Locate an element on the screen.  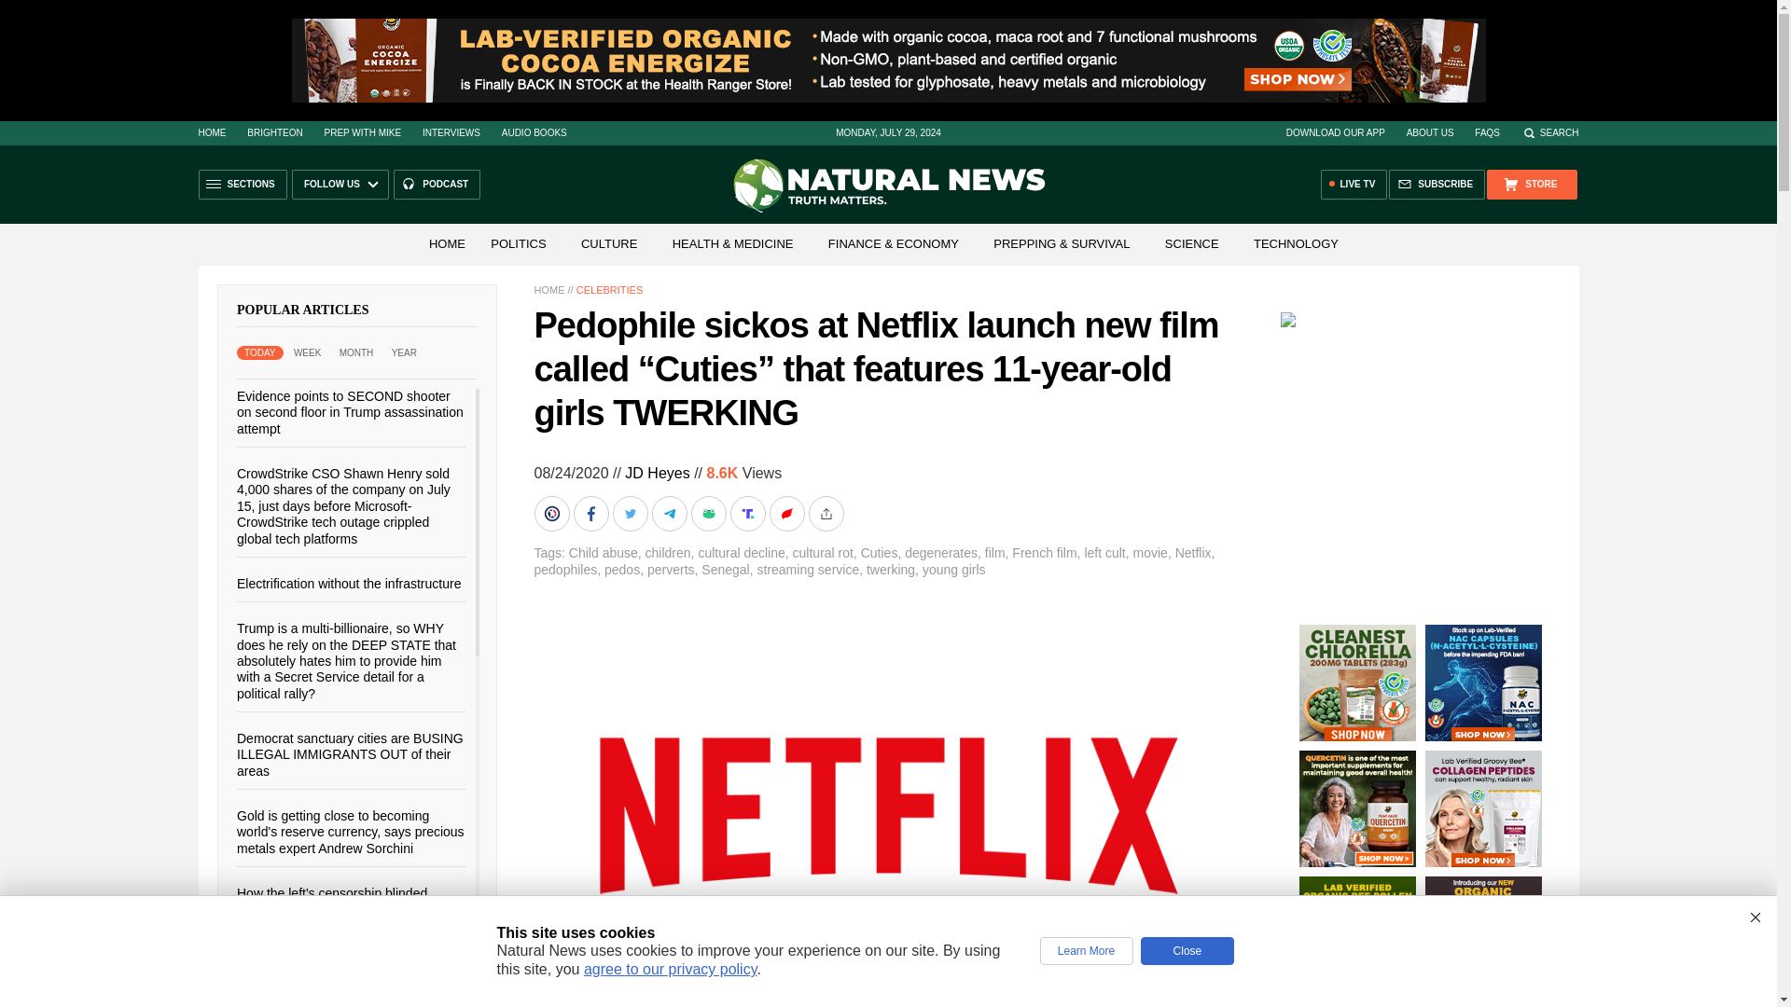
Share on Brighteon.Social is located at coordinates (553, 514).